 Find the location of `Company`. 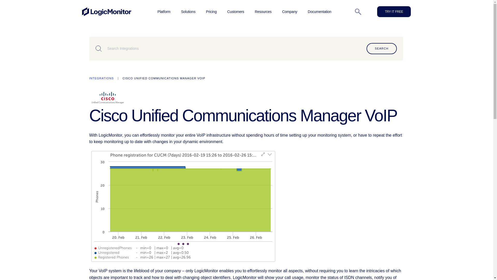

Company is located at coordinates (290, 11).